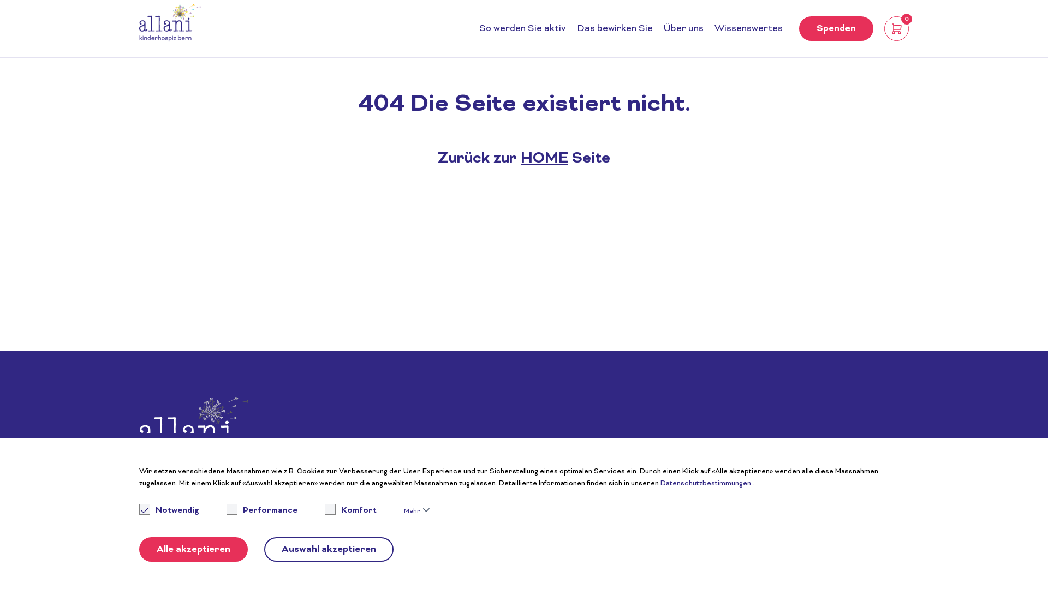 The width and height of the screenshot is (1048, 589). I want to click on So werden Sie aktiv, so click(523, 29).